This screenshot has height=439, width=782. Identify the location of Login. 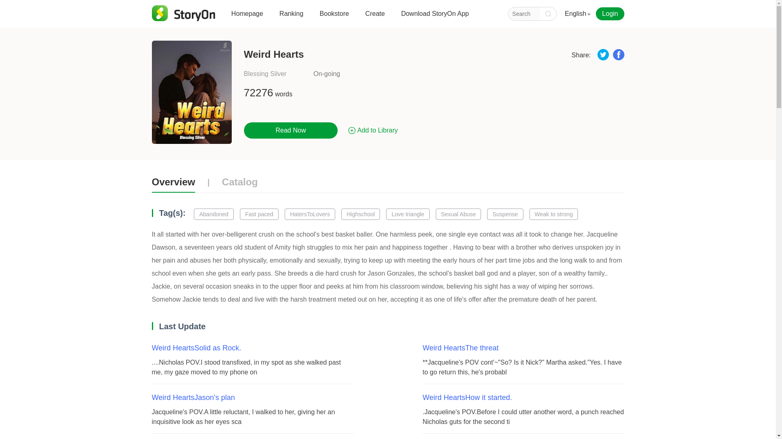
(610, 14).